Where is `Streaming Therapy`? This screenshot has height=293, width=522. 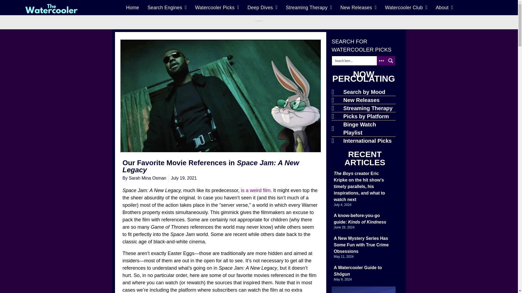
Streaming Therapy is located at coordinates (309, 8).